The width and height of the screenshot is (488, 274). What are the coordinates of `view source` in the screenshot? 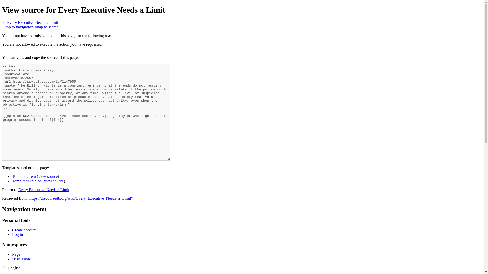 It's located at (54, 181).